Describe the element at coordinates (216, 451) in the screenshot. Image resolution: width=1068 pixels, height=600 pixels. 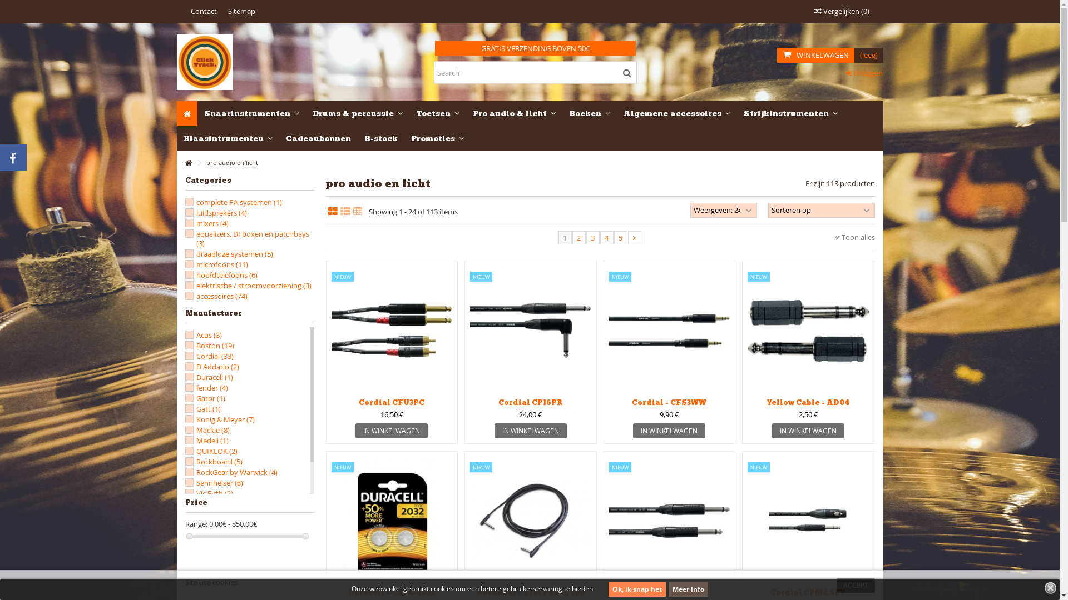
I see `QUIKLOK (2)` at that location.